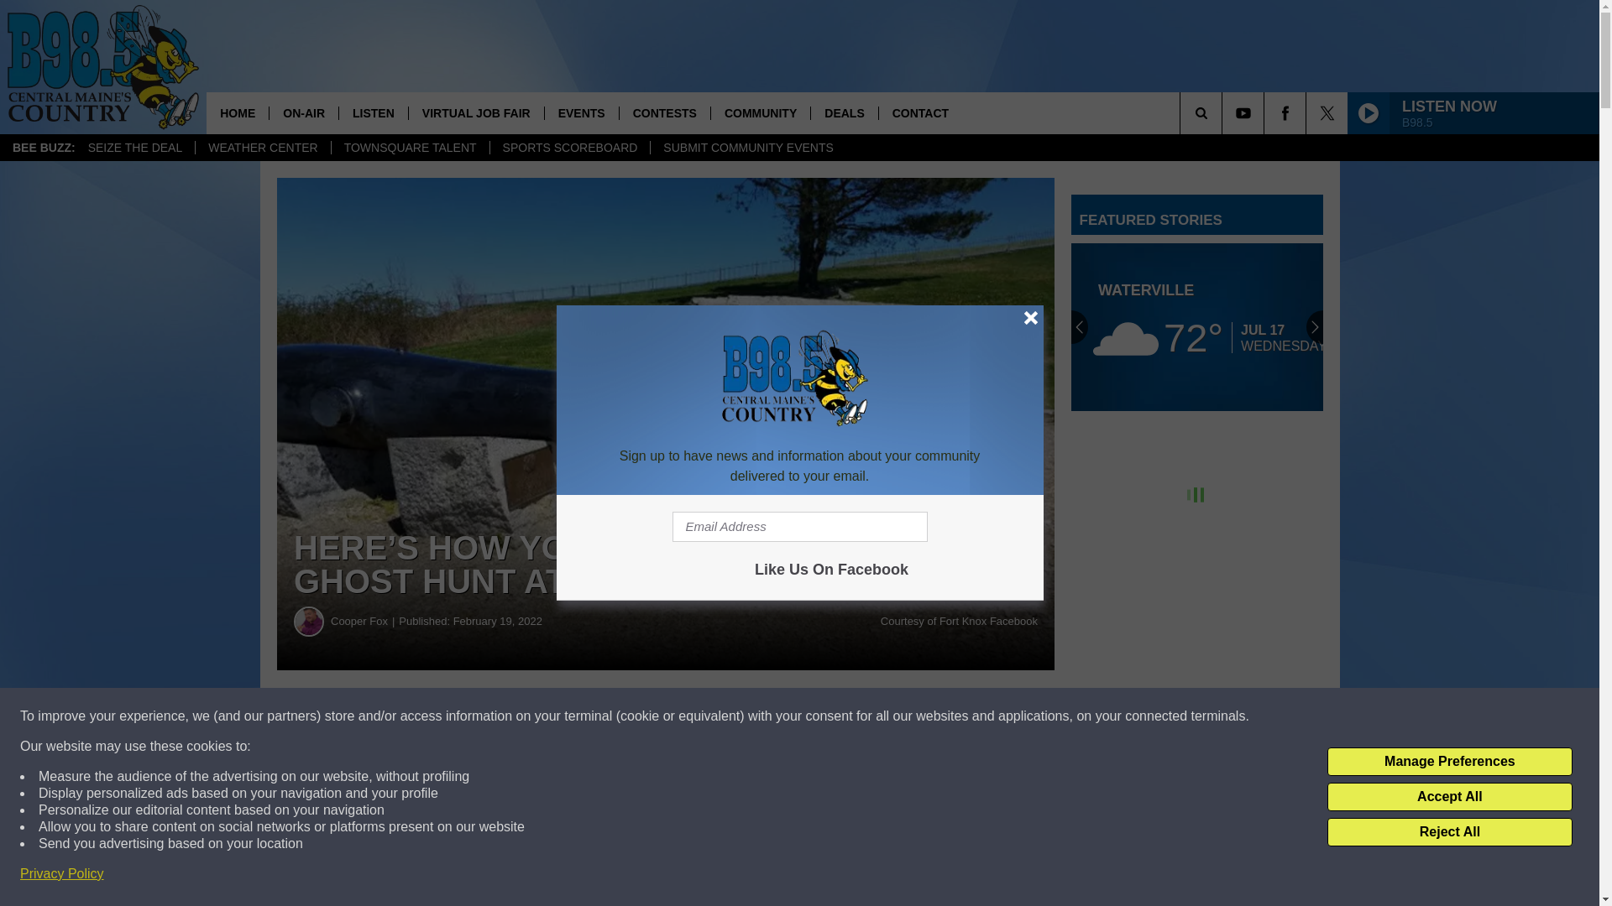 The image size is (1612, 906). What do you see at coordinates (1224, 112) in the screenshot?
I see `SEARCH` at bounding box center [1224, 112].